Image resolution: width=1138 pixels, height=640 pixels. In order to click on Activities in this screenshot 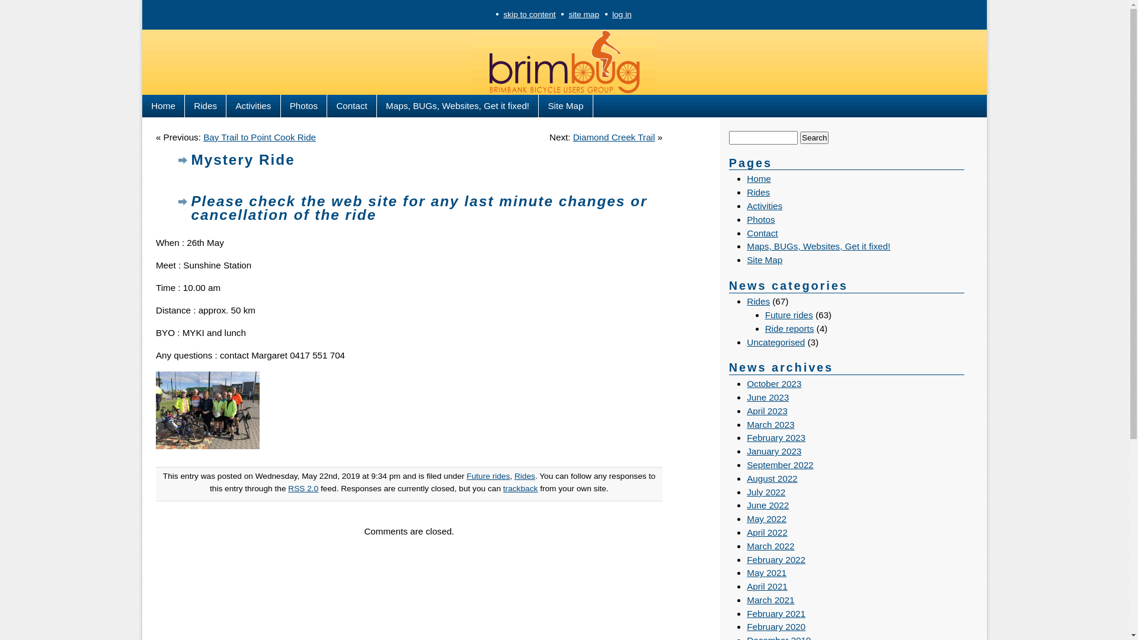, I will do `click(765, 206)`.